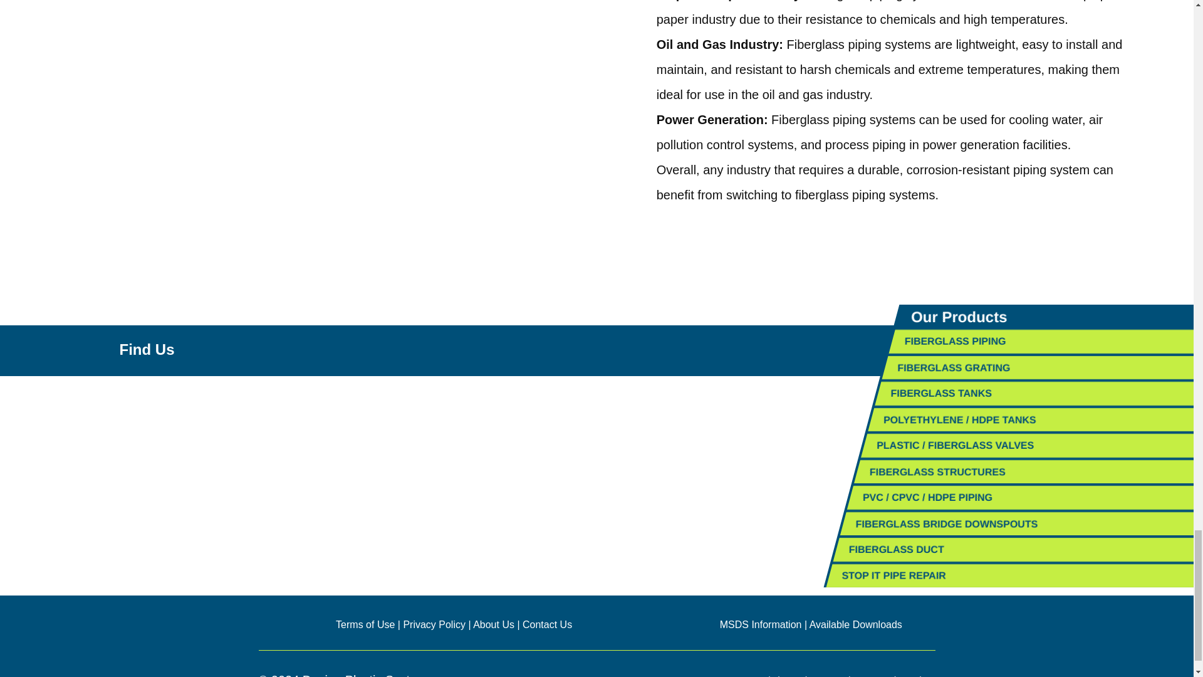  I want to click on Privacy Policy, so click(434, 624).